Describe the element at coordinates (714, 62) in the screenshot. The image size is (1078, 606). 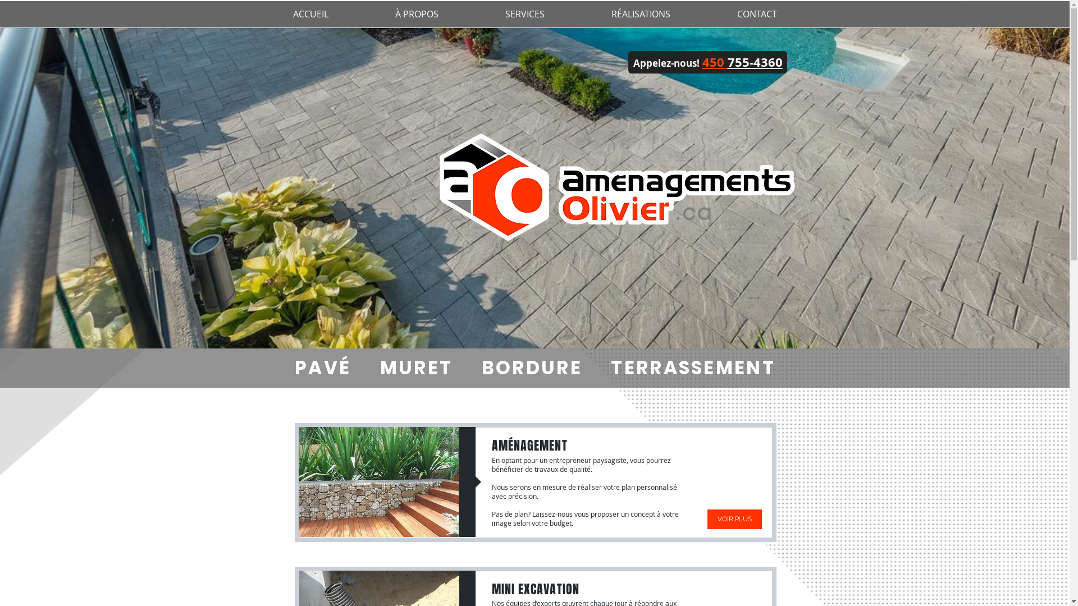
I see `450 ` at that location.